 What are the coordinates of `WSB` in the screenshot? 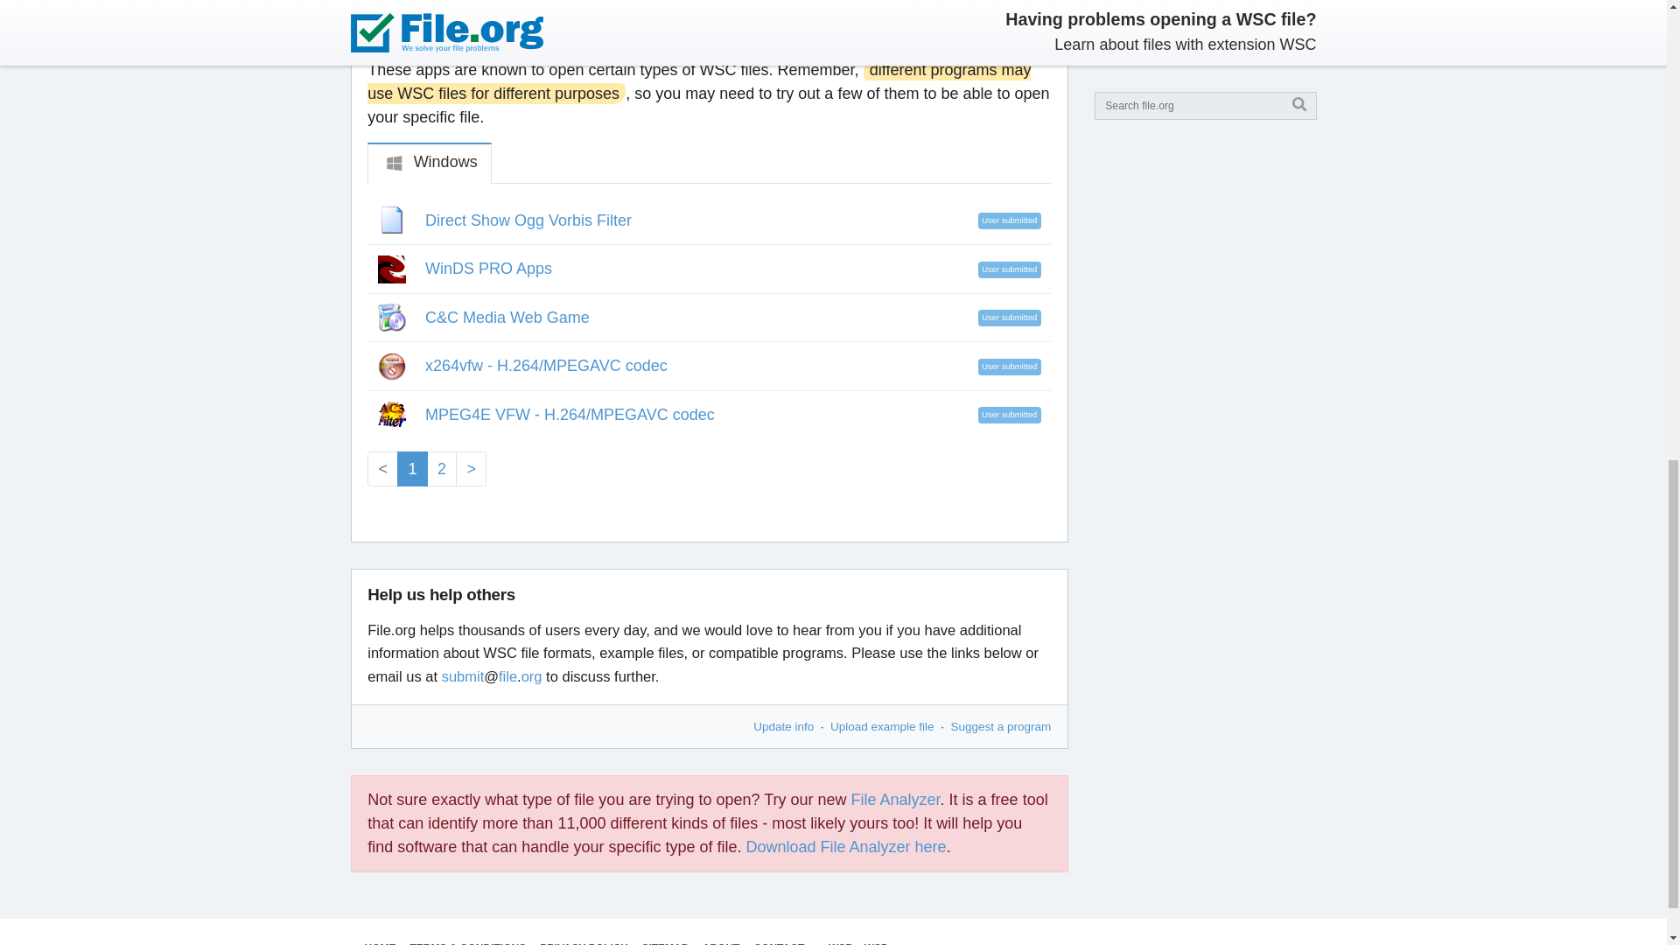 It's located at (840, 943).